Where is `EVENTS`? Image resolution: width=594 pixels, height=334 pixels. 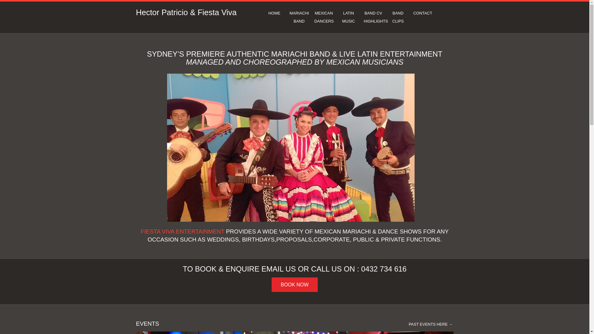 EVENTS is located at coordinates (148, 323).